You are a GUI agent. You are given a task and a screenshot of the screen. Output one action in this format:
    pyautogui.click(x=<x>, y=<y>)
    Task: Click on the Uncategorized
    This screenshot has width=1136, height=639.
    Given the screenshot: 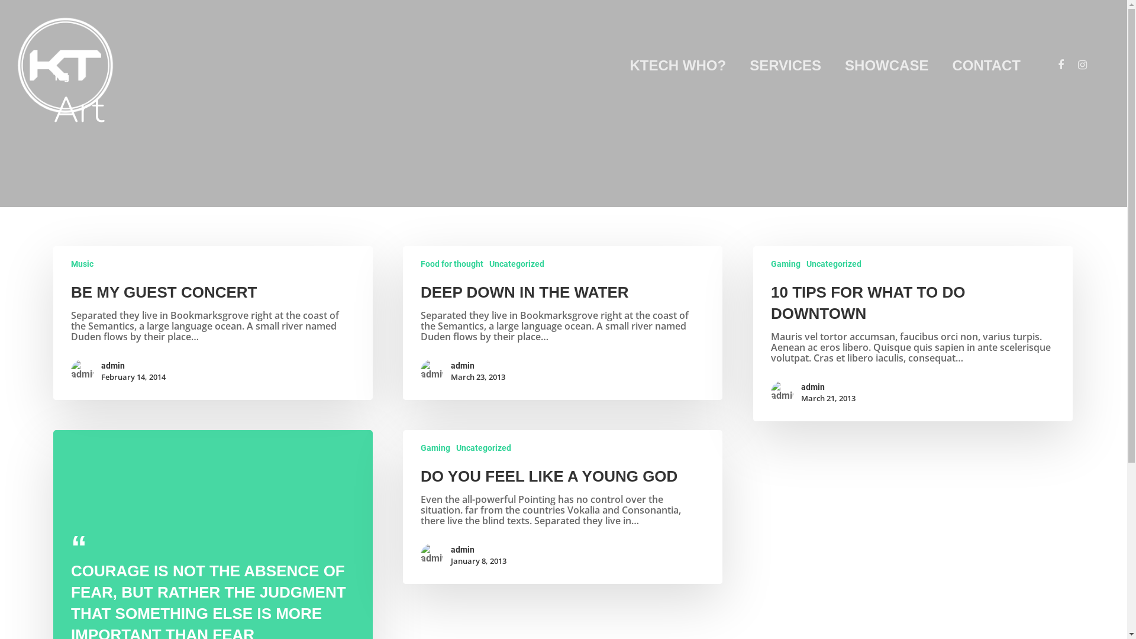 What is the action you would take?
    pyautogui.click(x=517, y=264)
    